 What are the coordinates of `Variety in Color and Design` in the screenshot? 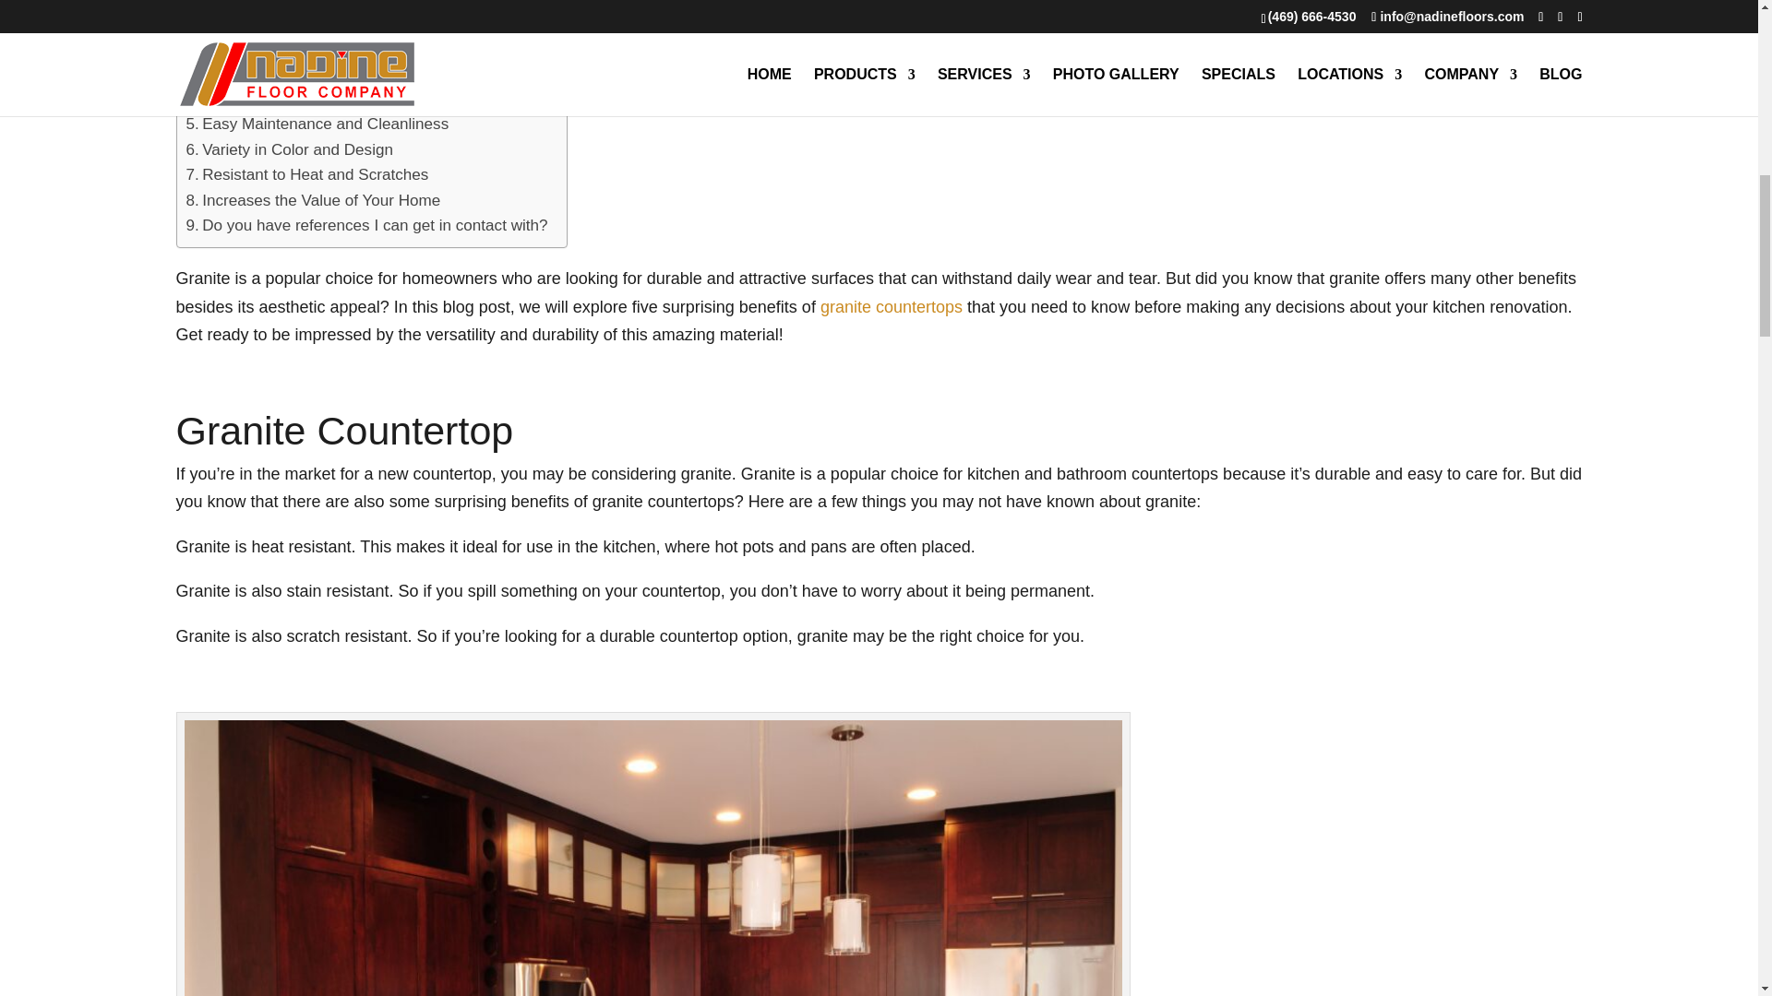 It's located at (290, 149).